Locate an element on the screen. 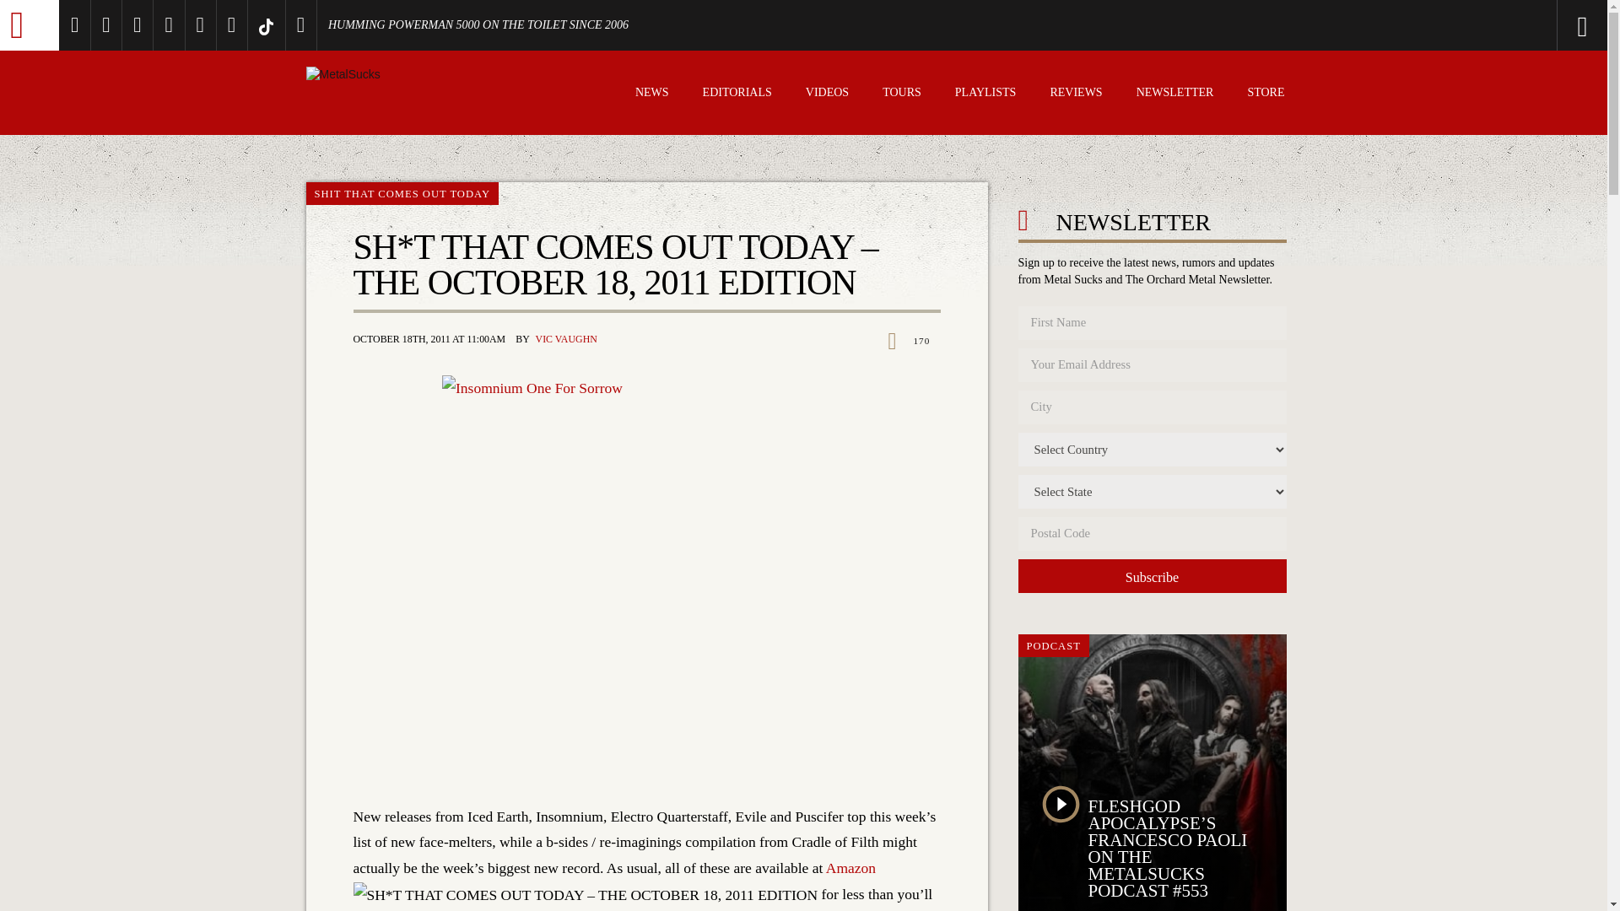  STORE is located at coordinates (1266, 94).